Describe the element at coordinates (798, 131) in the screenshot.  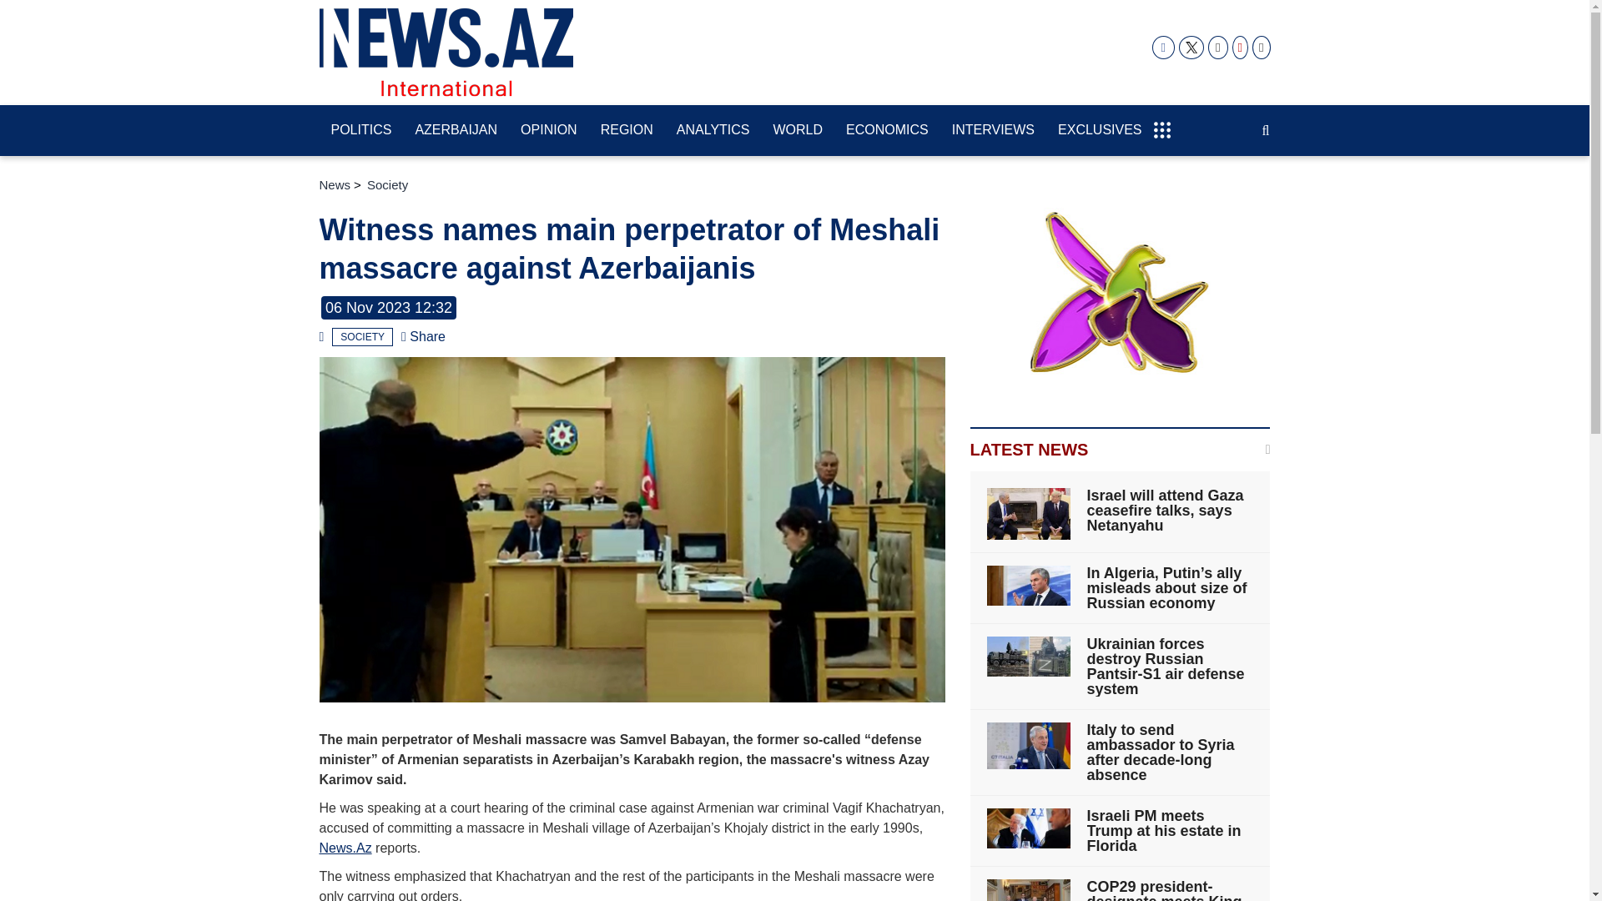
I see `WORLD` at that location.